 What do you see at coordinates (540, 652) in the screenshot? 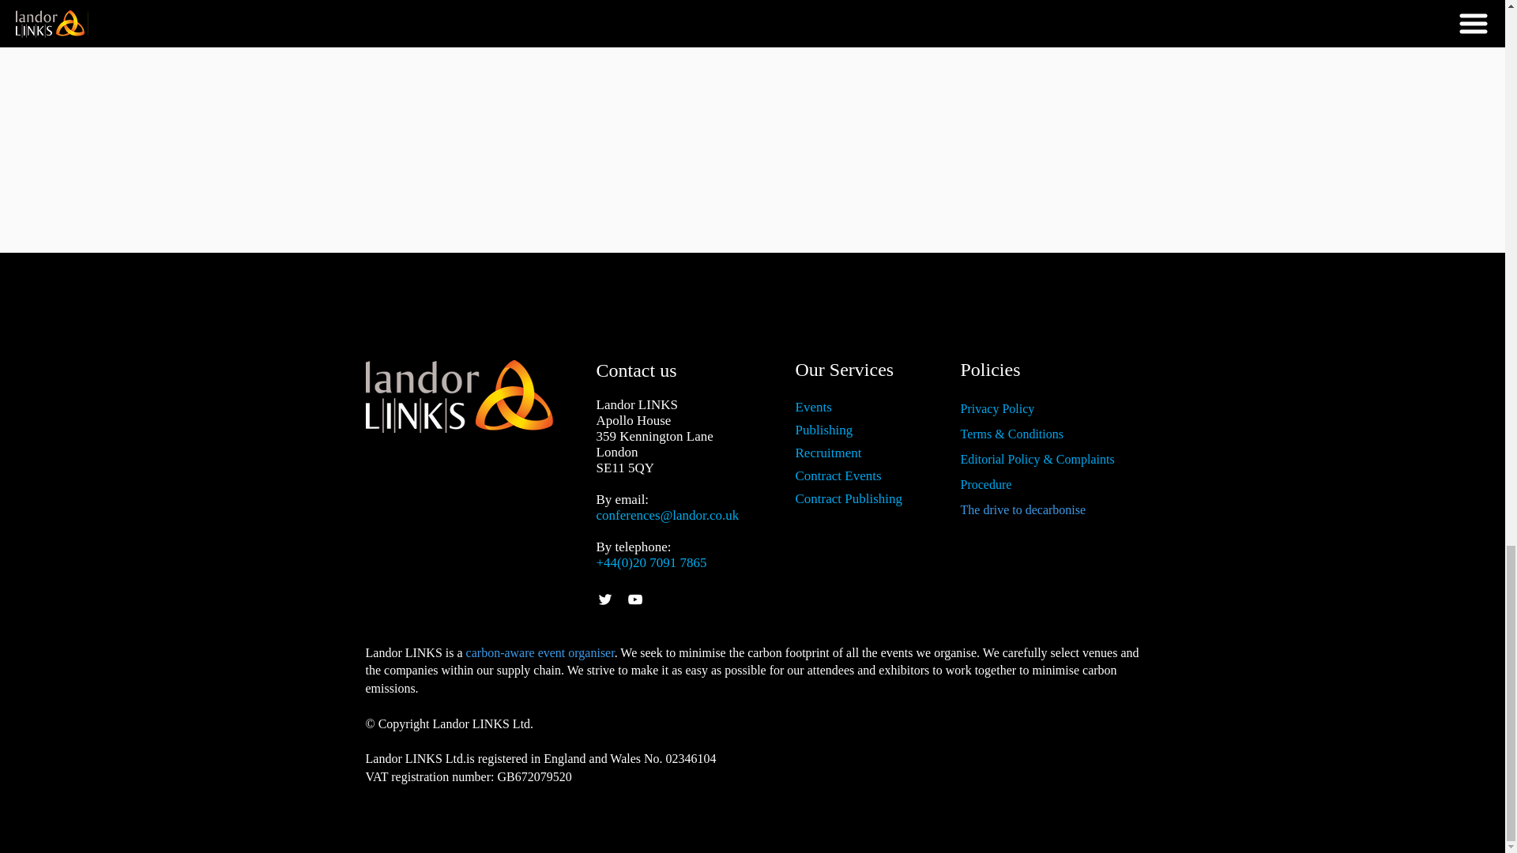
I see `carbon-aware event organiser` at bounding box center [540, 652].